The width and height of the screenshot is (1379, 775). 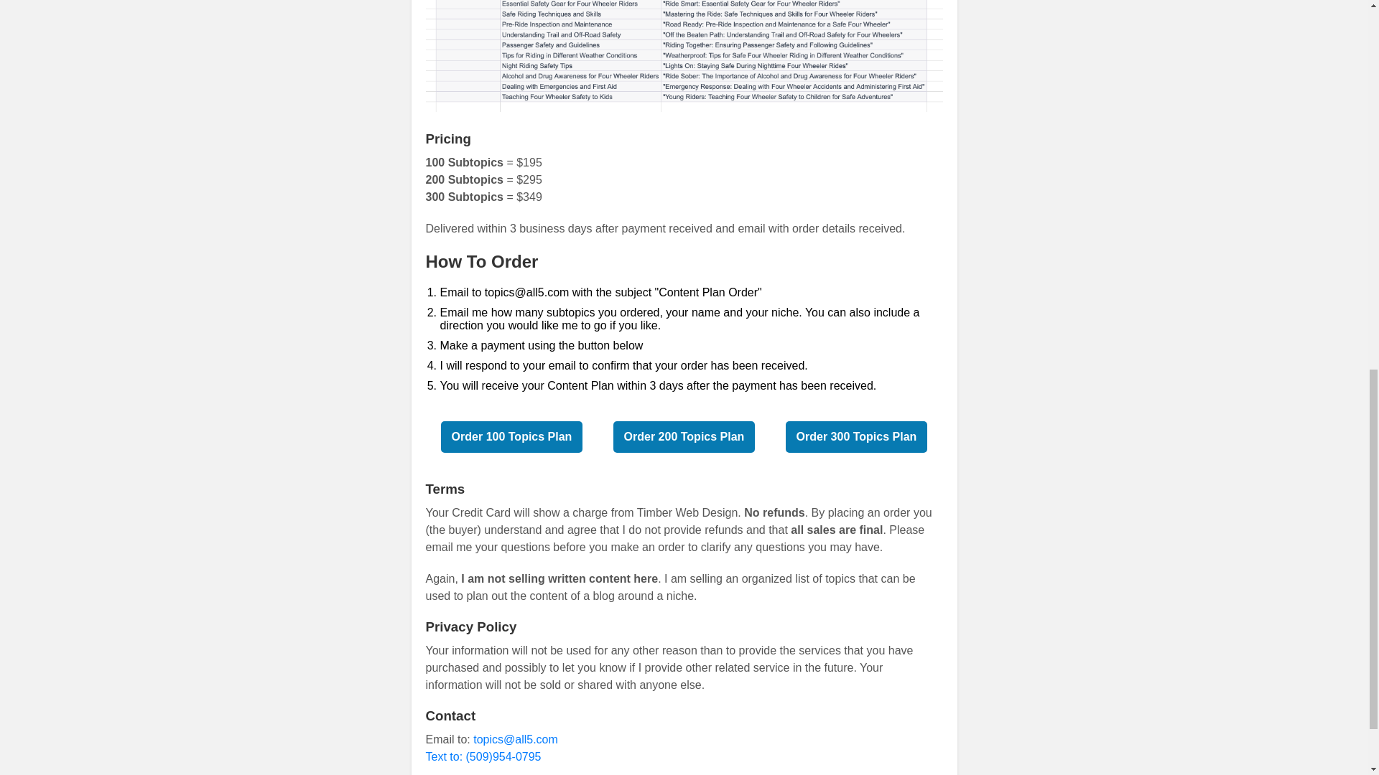 What do you see at coordinates (512, 436) in the screenshot?
I see `Order 100 Topics Plan` at bounding box center [512, 436].